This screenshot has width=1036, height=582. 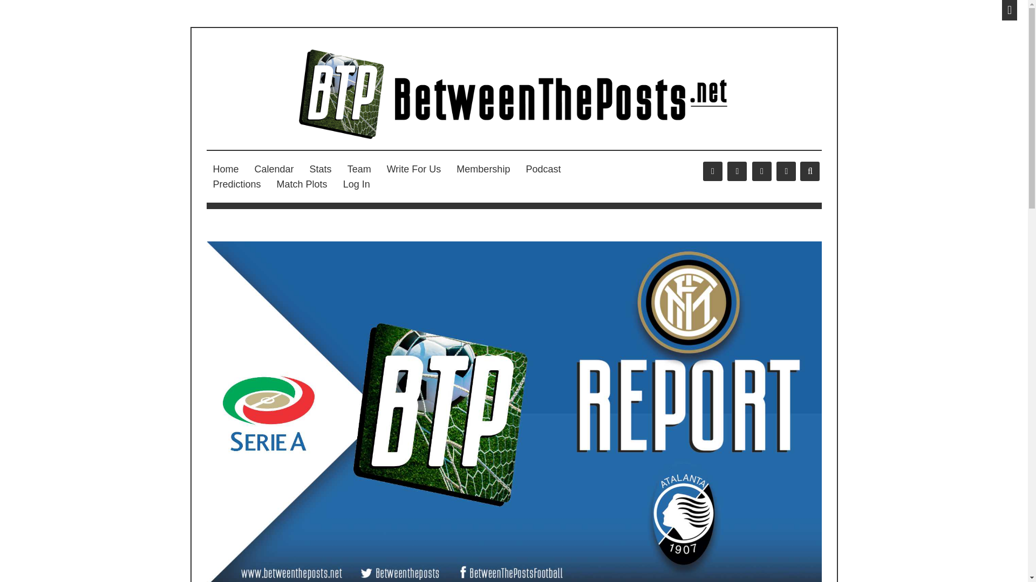 I want to click on Podcast, so click(x=543, y=169).